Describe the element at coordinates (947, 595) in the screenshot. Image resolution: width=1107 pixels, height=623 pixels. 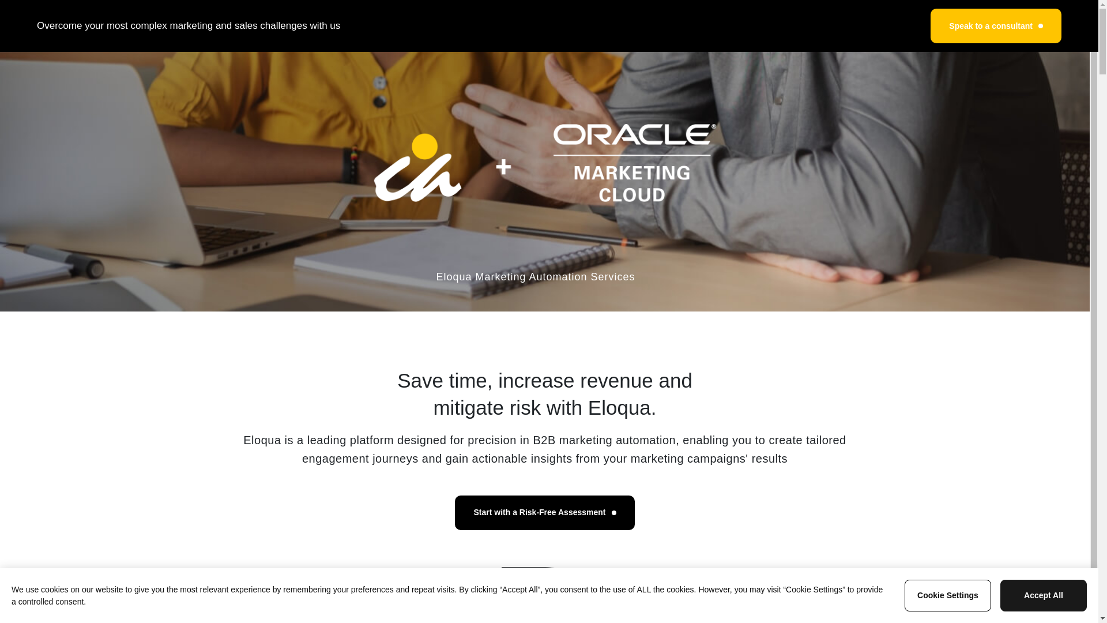
I see `Cookie Settings` at that location.